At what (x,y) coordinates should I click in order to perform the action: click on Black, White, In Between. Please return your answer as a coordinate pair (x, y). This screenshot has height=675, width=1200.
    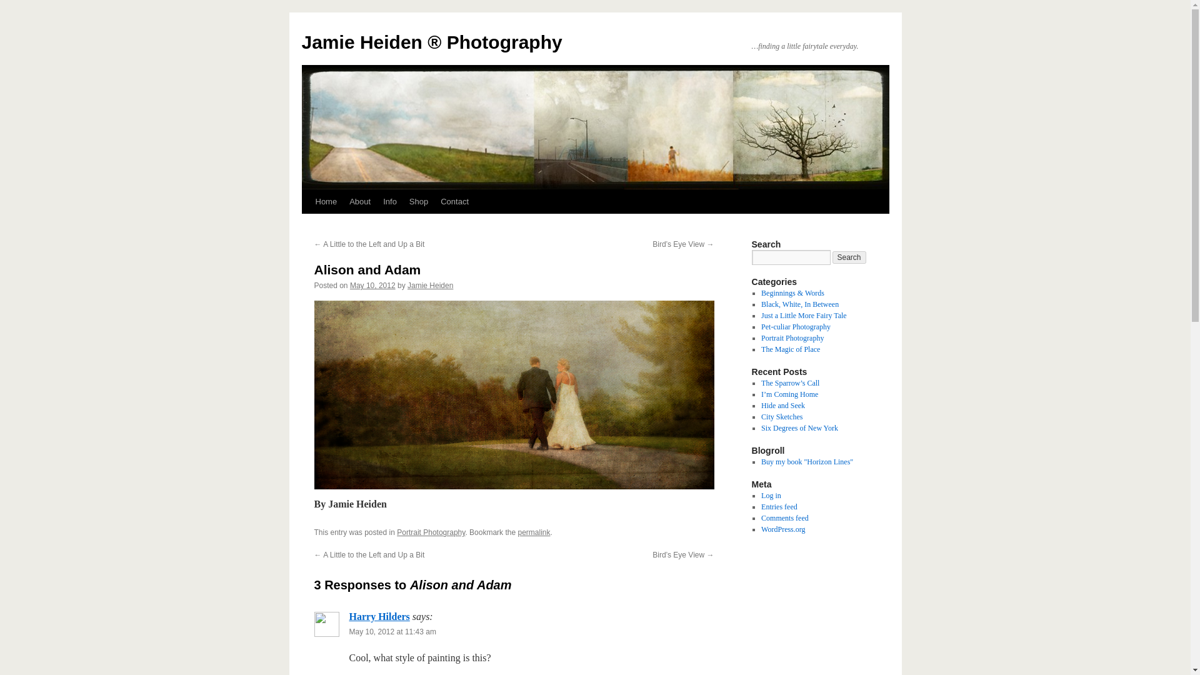
    Looking at the image, I should click on (800, 304).